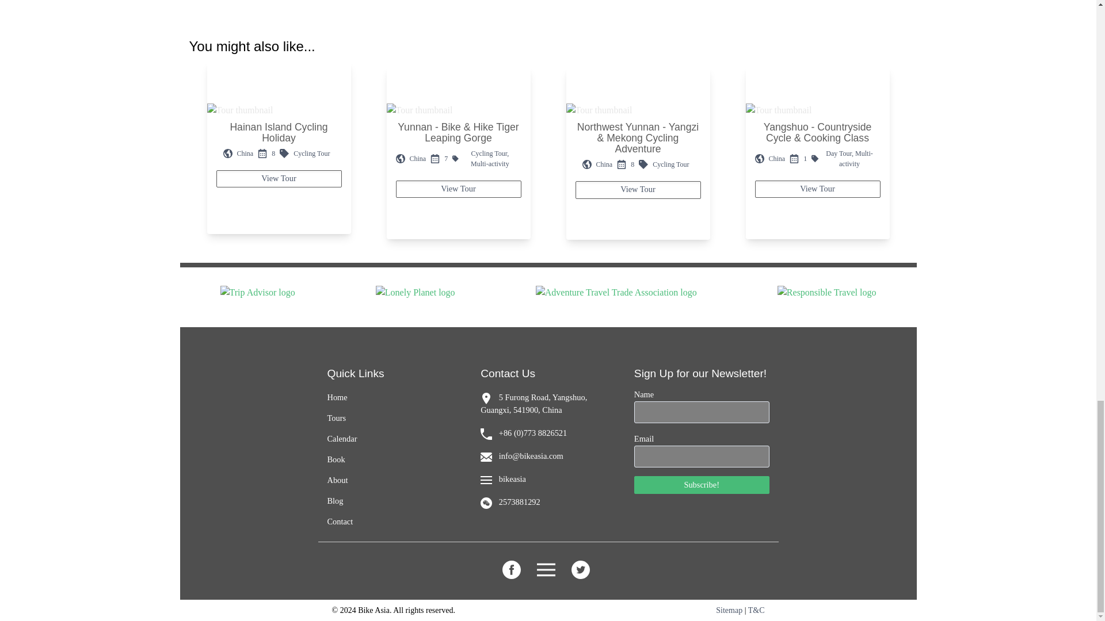 The height and width of the screenshot is (621, 1105). I want to click on Subscribe!, so click(702, 485).